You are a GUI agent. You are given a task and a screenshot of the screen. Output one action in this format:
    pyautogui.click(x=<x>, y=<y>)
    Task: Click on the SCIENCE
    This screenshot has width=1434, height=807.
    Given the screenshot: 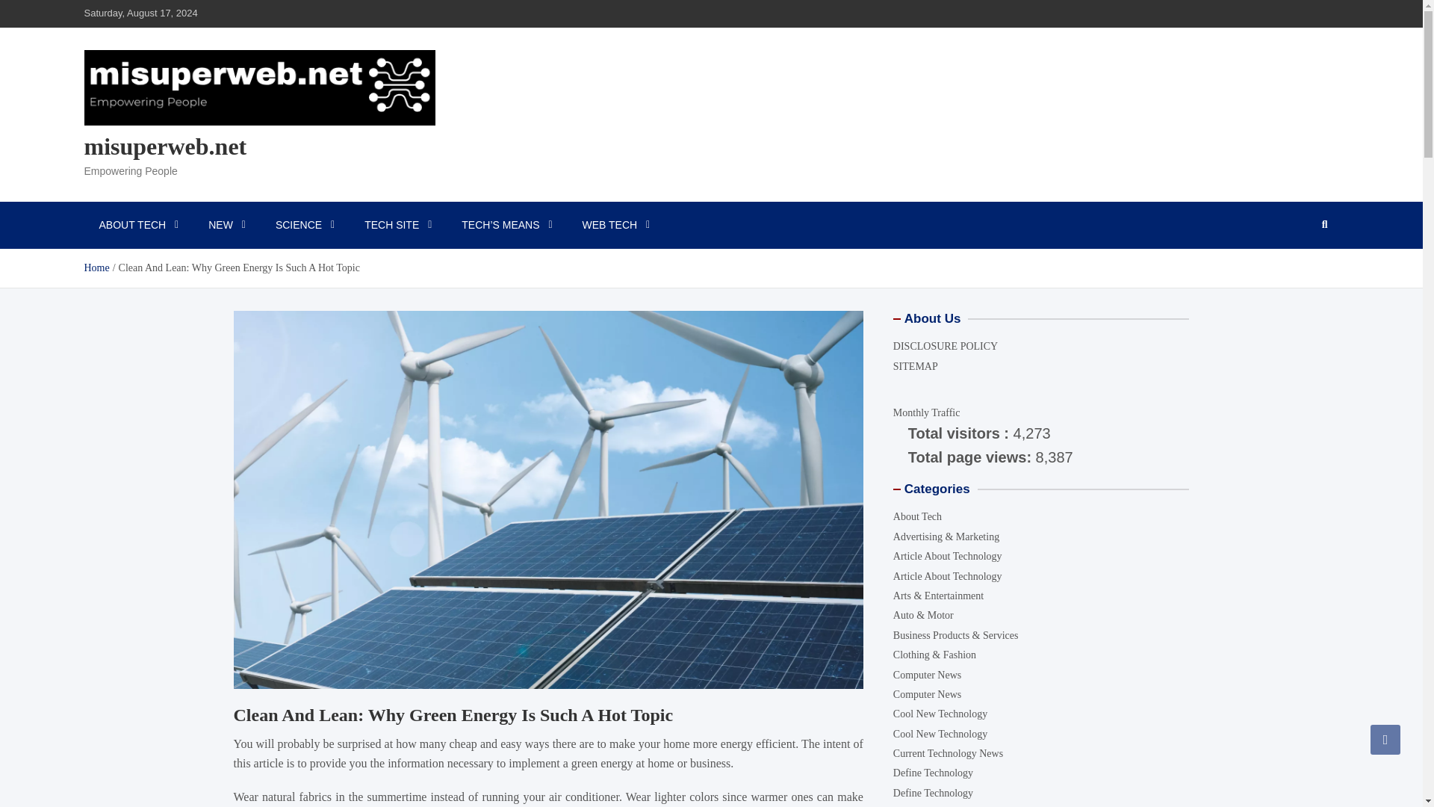 What is the action you would take?
    pyautogui.click(x=305, y=224)
    